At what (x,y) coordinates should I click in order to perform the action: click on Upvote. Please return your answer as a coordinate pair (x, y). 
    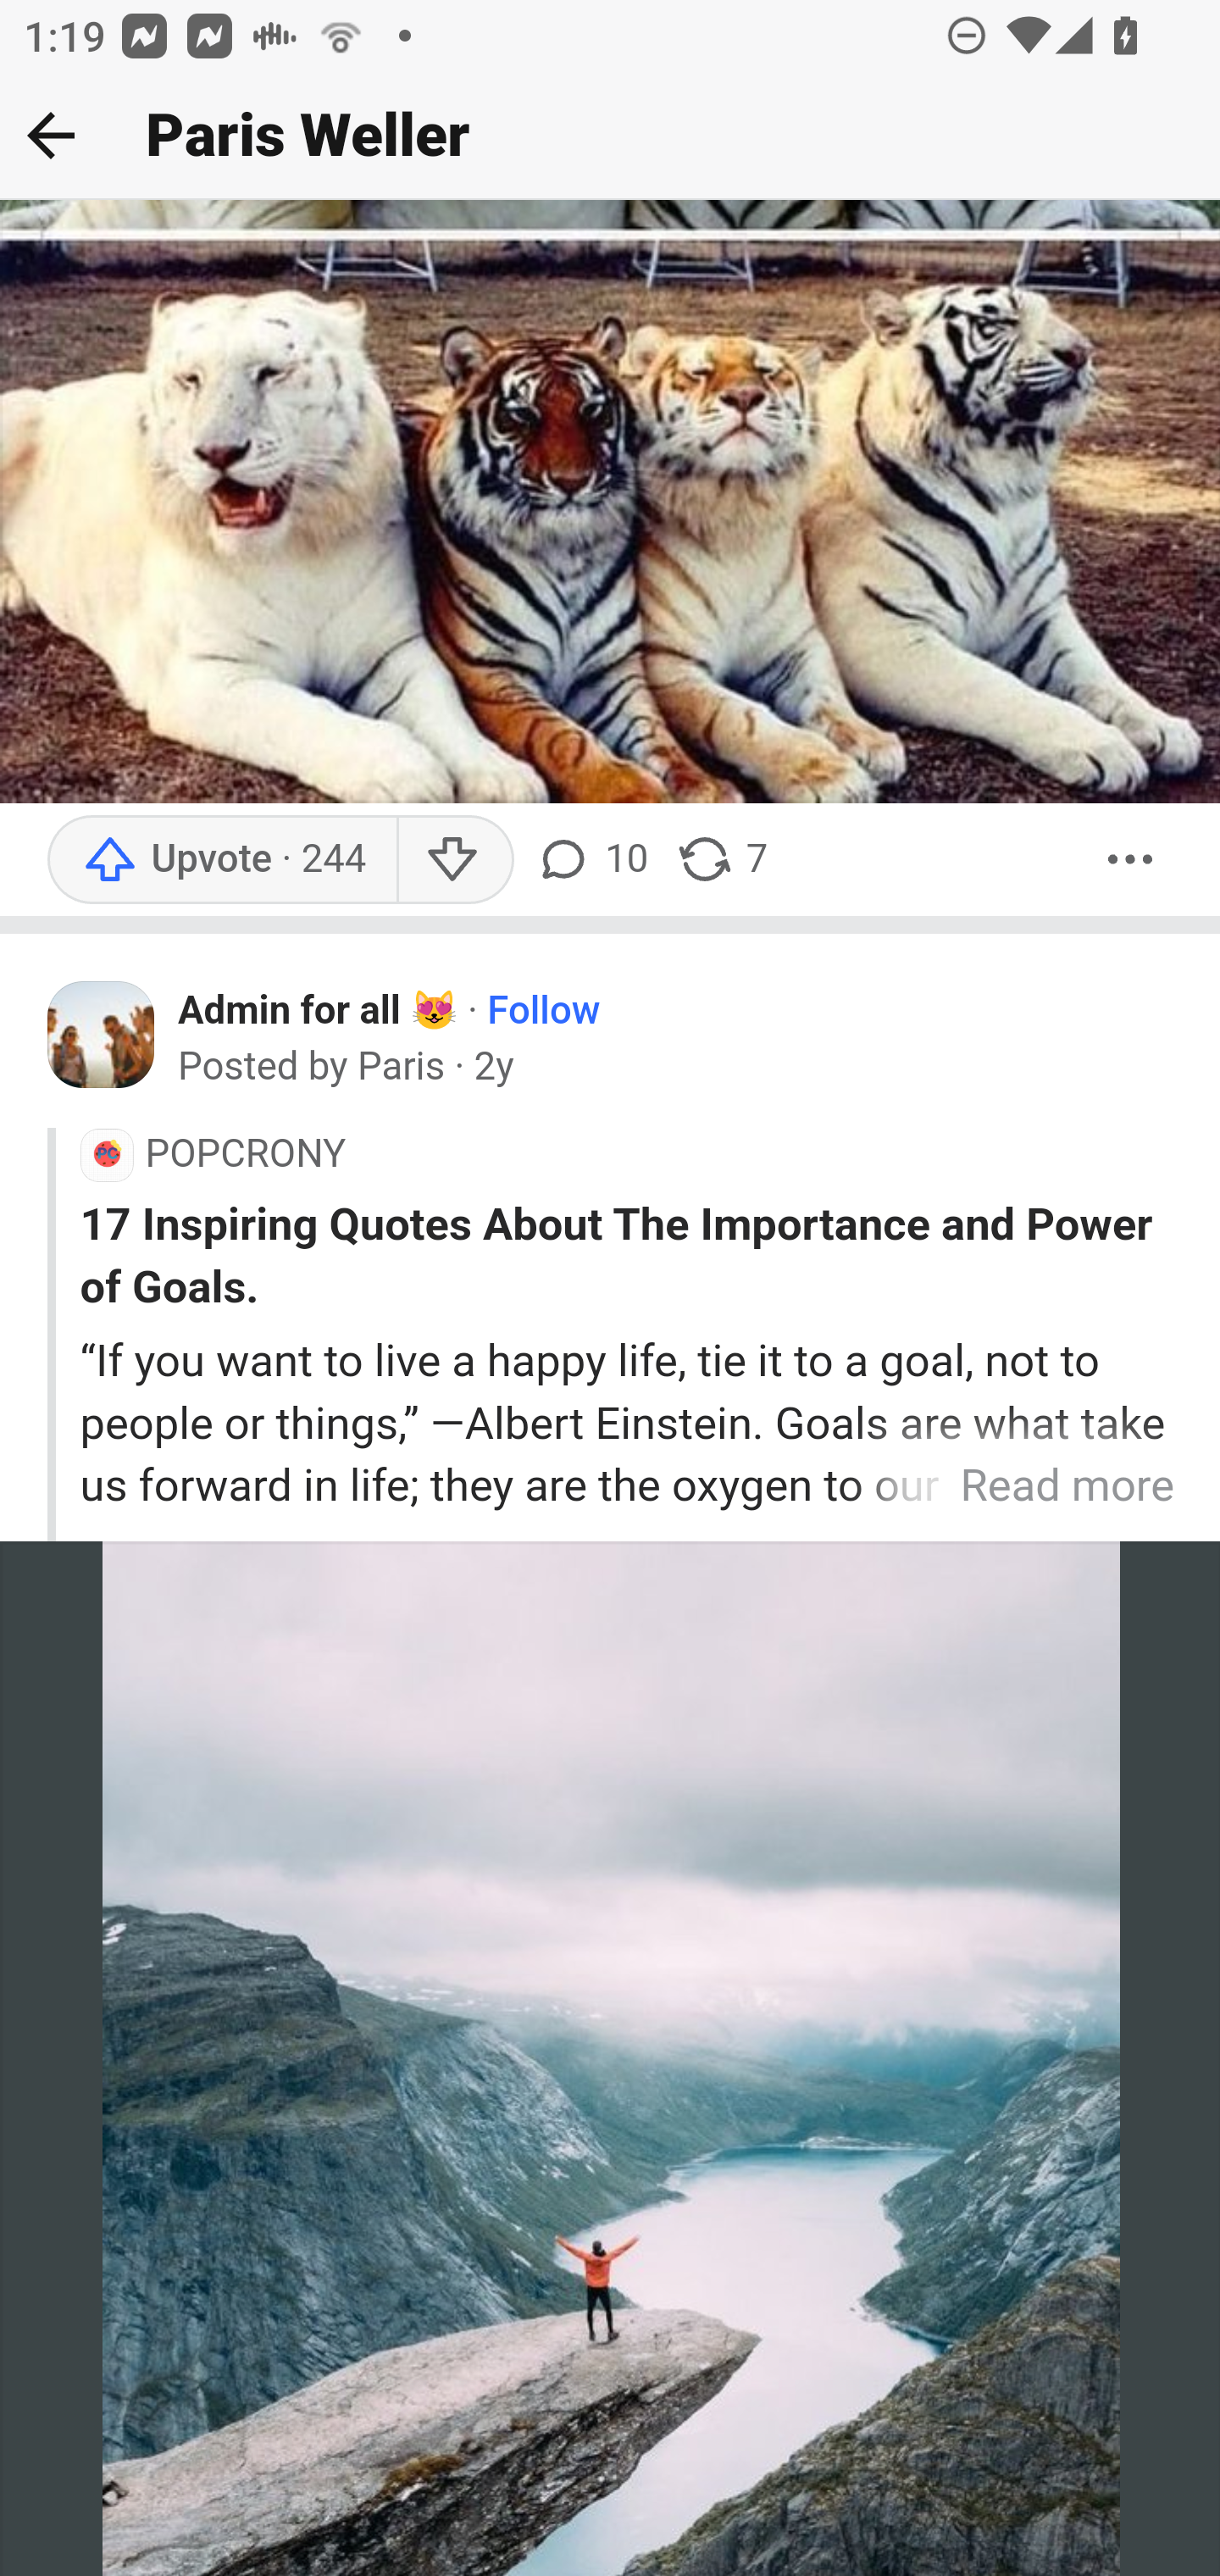
    Looking at the image, I should click on (222, 860).